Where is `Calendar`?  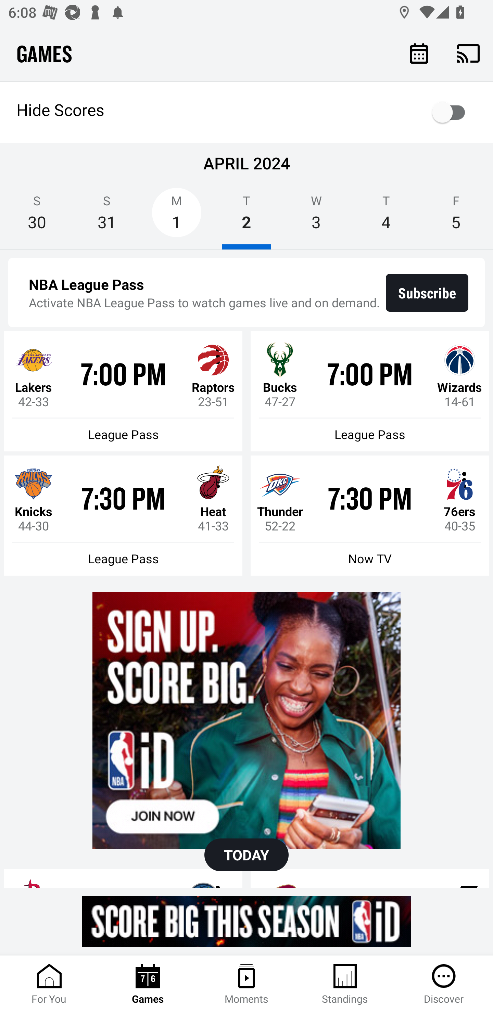 Calendar is located at coordinates (419, 53).